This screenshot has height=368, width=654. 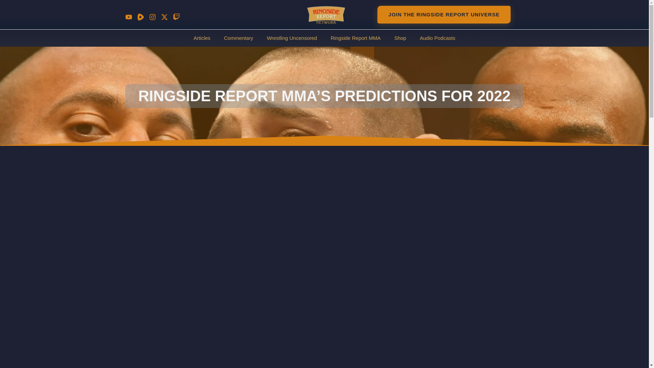 I want to click on Ringside Report MMA, so click(x=356, y=38).